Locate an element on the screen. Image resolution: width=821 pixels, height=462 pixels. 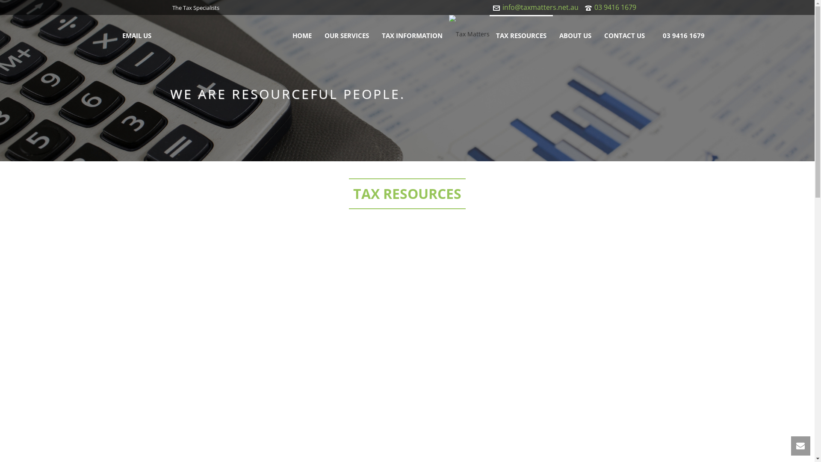
03 9416 1679 is located at coordinates (615, 7).